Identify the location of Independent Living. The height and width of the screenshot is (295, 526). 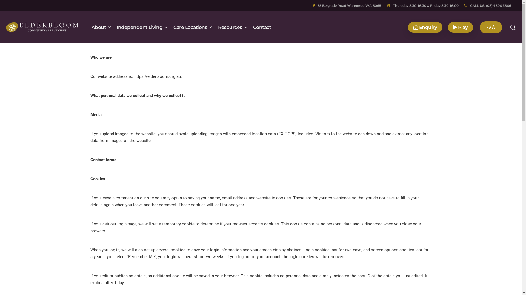
(142, 27).